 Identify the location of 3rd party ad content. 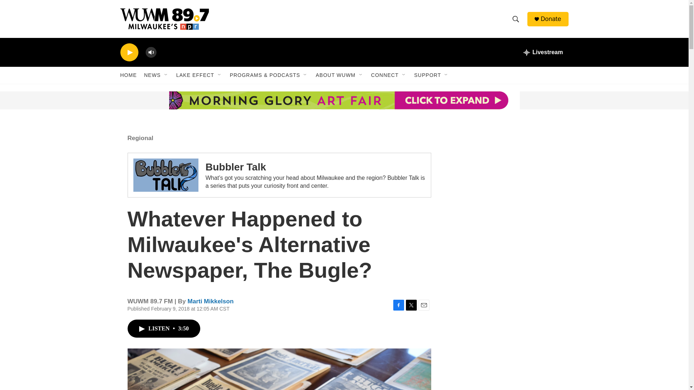
(506, 176).